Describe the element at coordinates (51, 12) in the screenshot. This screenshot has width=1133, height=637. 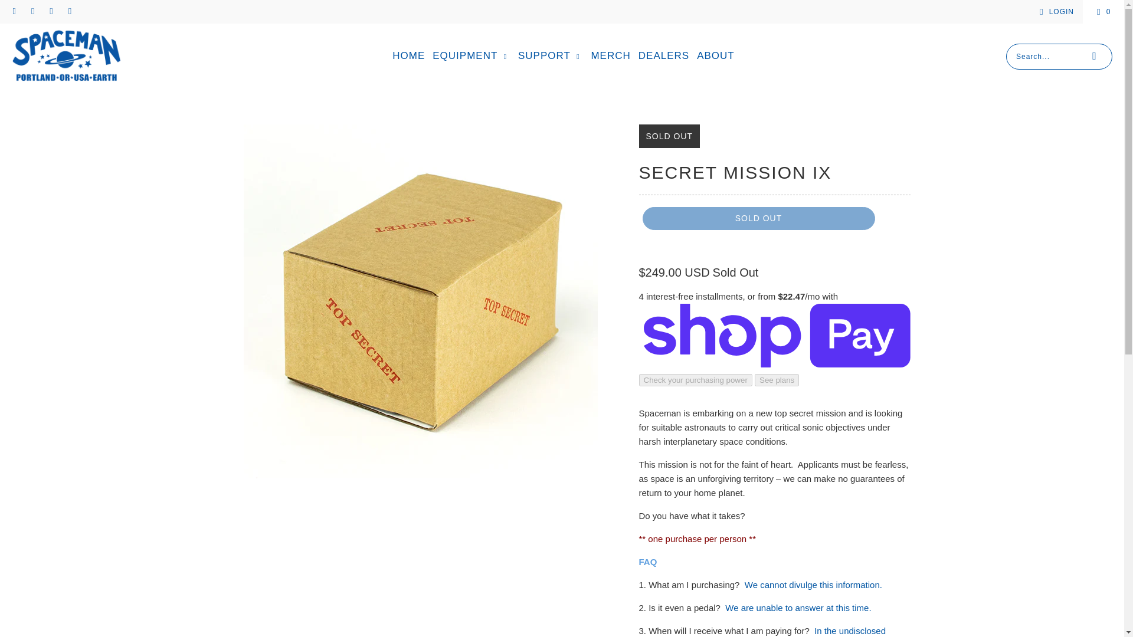
I see `Spaceman Effects on Instagram` at that location.